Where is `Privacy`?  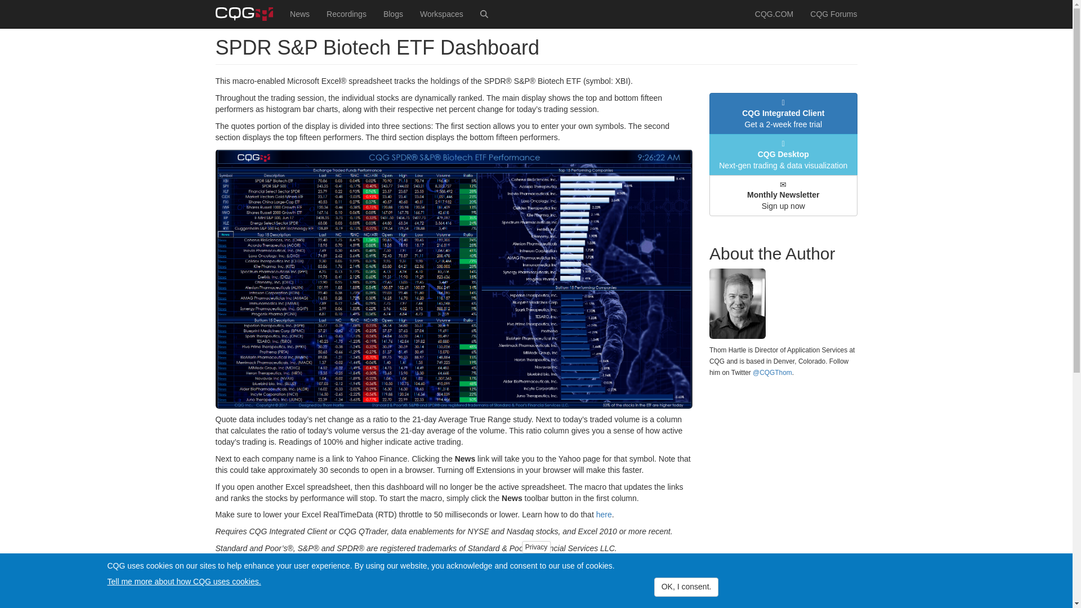 Privacy is located at coordinates (536, 547).